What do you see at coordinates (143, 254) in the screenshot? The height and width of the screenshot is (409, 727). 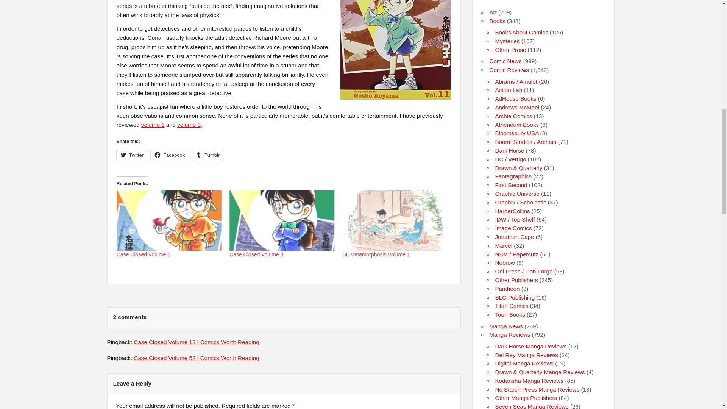 I see `Case Closed Volume 1` at bounding box center [143, 254].